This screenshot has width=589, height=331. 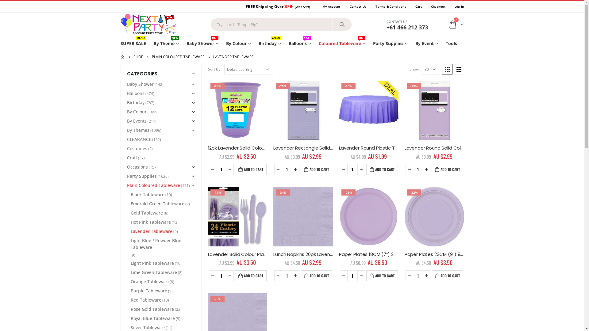 I want to click on ADD TO CART, so click(x=251, y=169).